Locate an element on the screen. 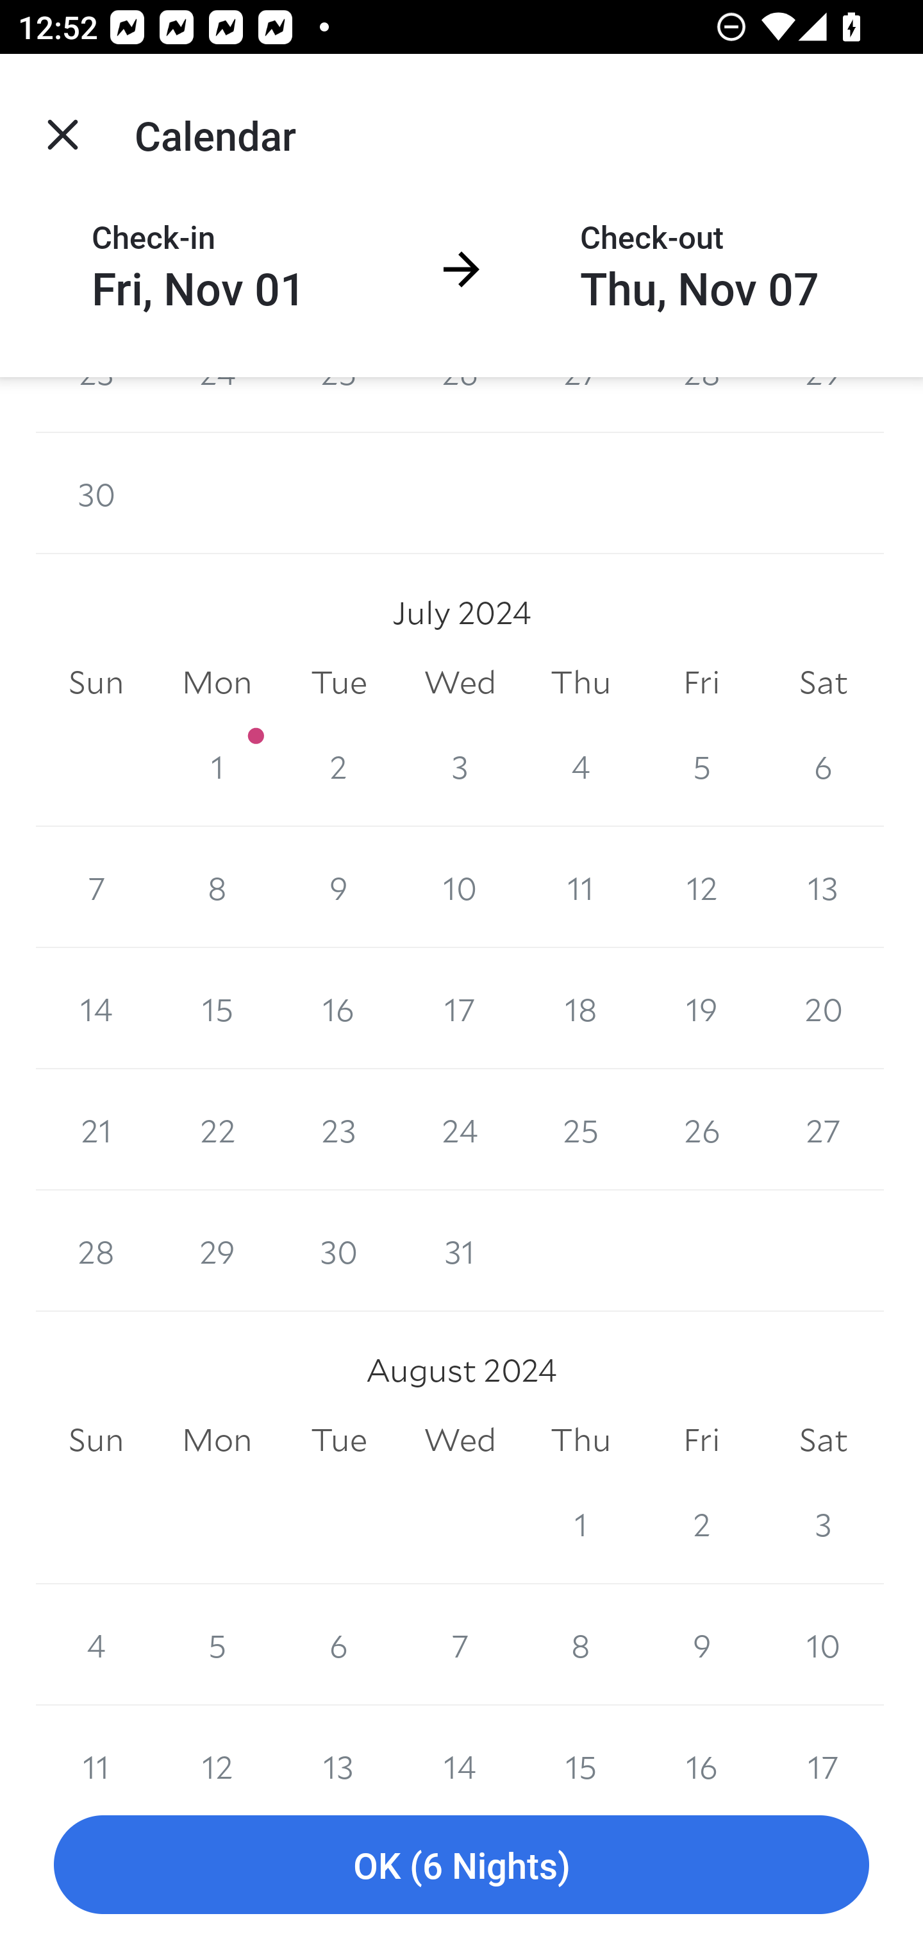 This screenshot has width=923, height=1950. 5 5 August 2024 is located at coordinates (217, 1645).